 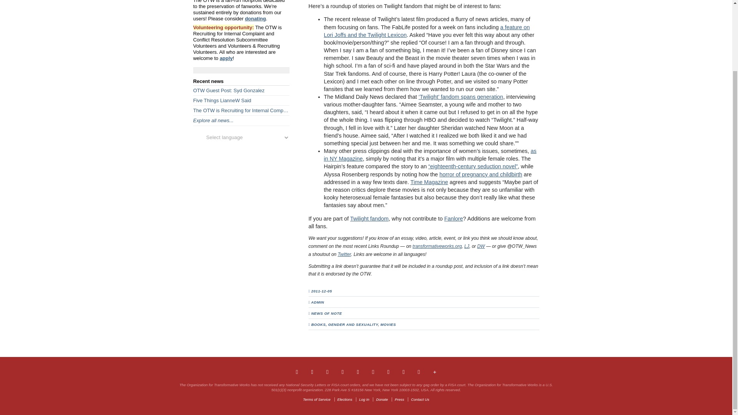 What do you see at coordinates (357, 371) in the screenshot?
I see `Linkedin` at bounding box center [357, 371].